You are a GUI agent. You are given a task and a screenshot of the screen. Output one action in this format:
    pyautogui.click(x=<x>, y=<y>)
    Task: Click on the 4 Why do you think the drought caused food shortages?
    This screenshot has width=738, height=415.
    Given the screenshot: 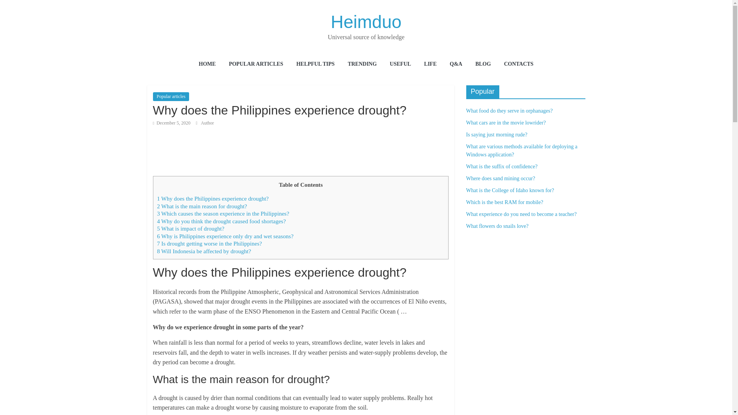 What is the action you would take?
    pyautogui.click(x=221, y=221)
    